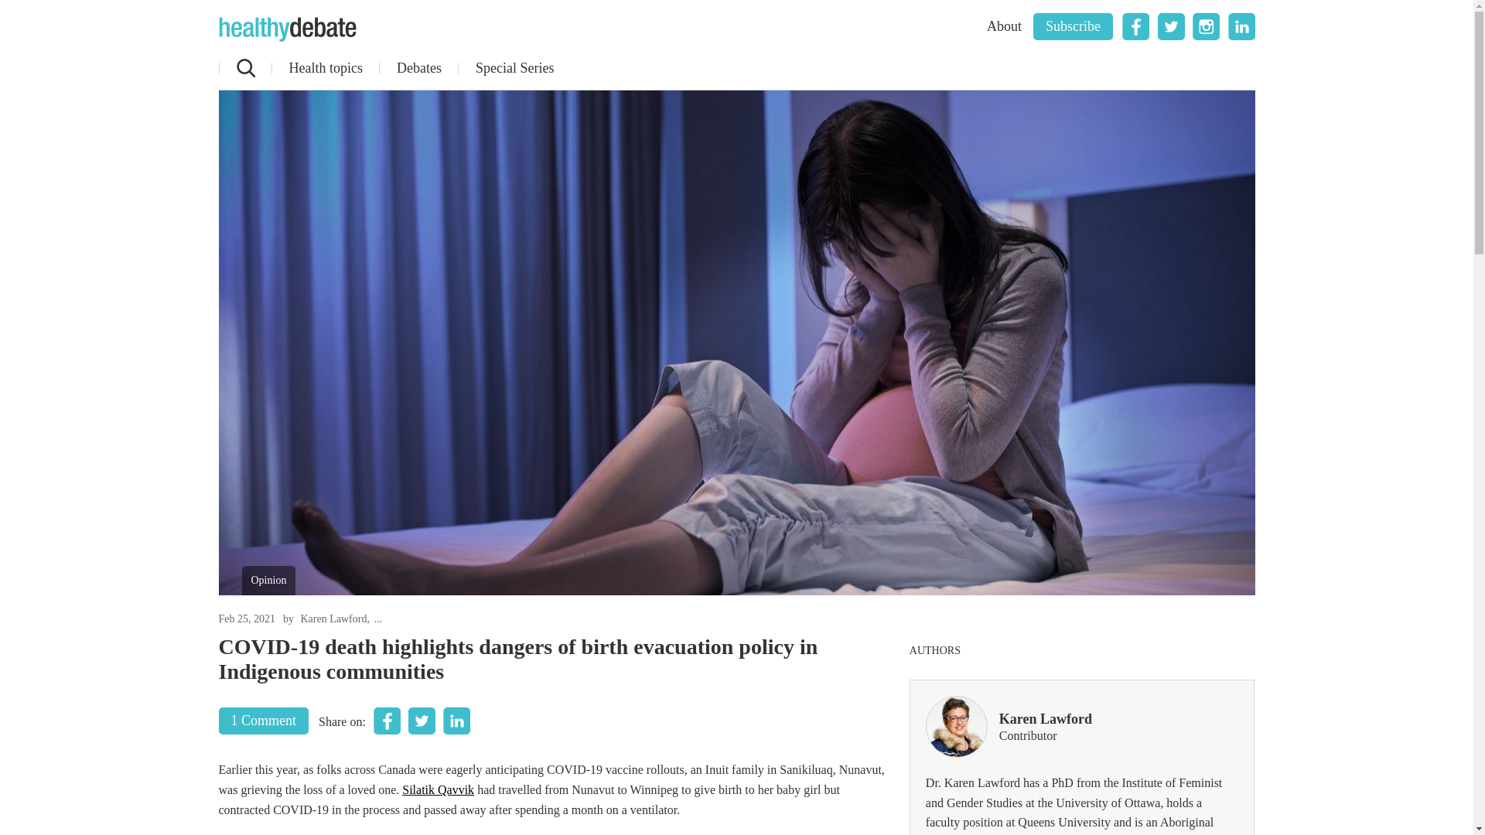  What do you see at coordinates (418, 68) in the screenshot?
I see `Debates` at bounding box center [418, 68].